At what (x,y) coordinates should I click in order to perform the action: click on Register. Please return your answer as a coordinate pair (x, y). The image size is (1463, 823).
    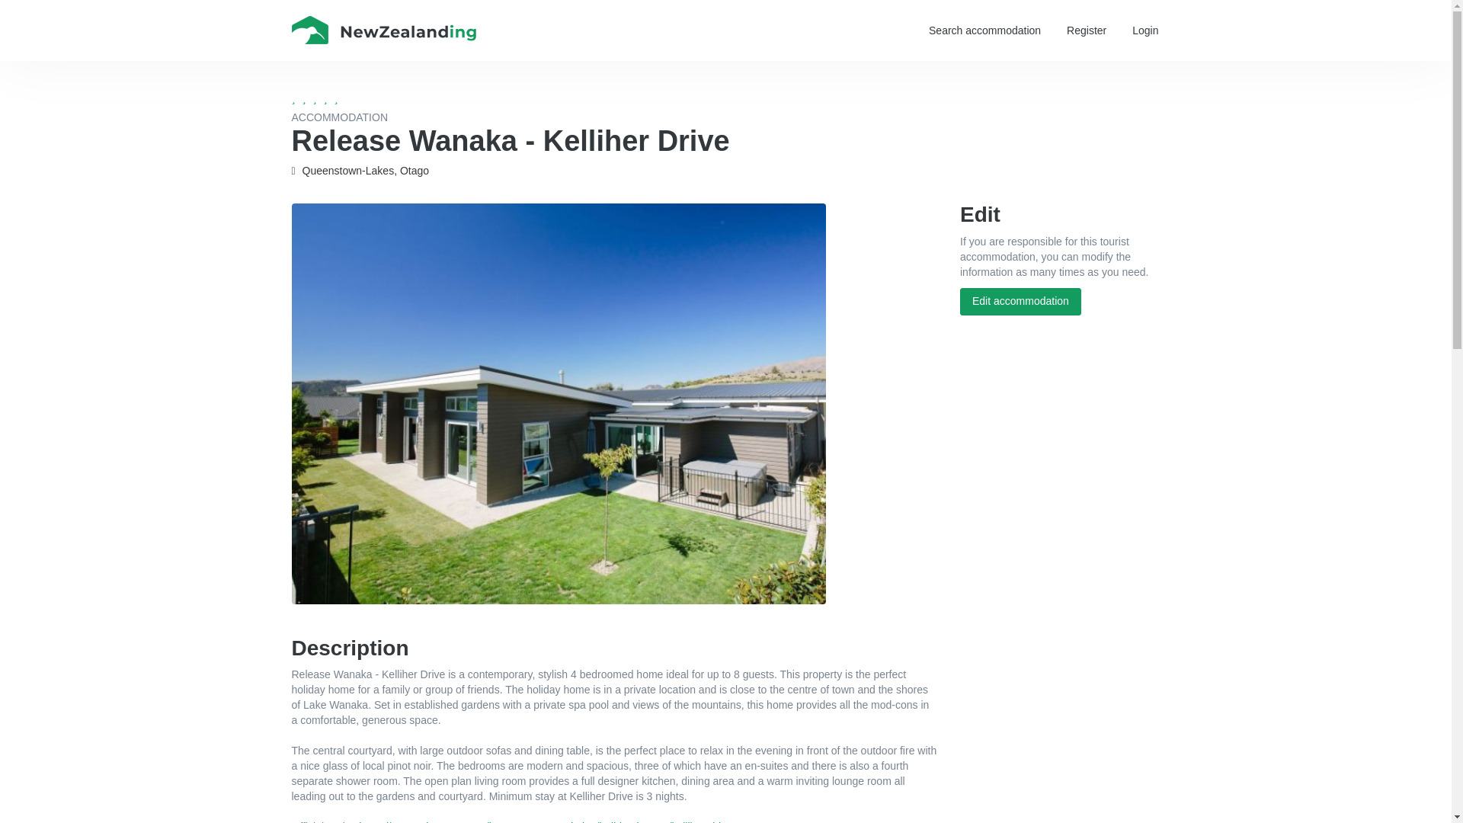
    Looking at the image, I should click on (1086, 30).